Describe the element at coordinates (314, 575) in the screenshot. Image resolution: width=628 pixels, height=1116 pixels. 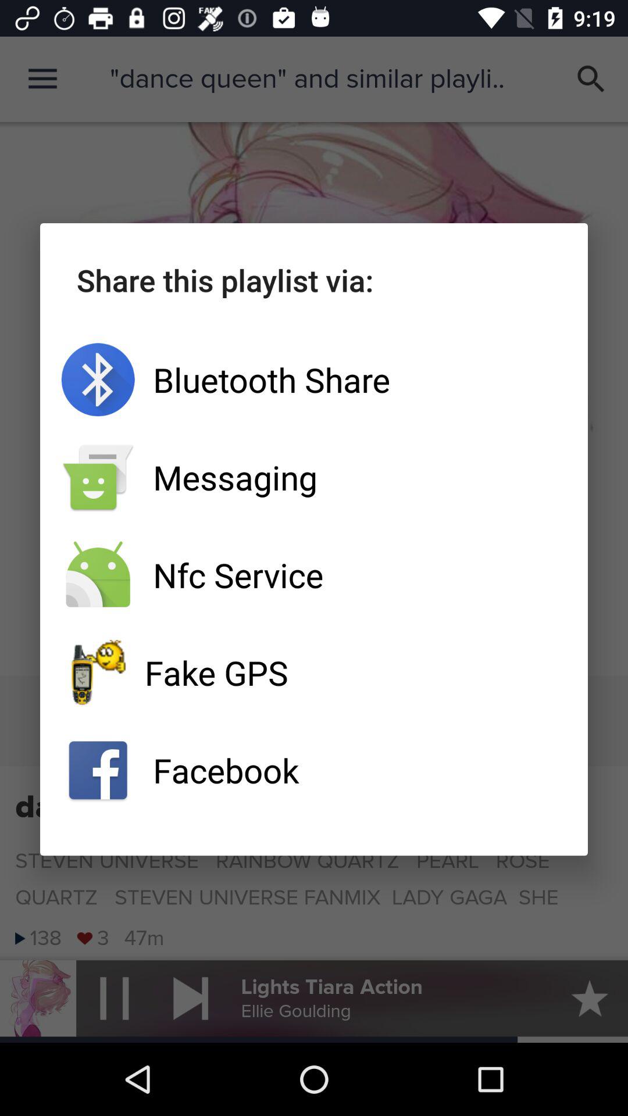
I see `turn off nfc service icon` at that location.